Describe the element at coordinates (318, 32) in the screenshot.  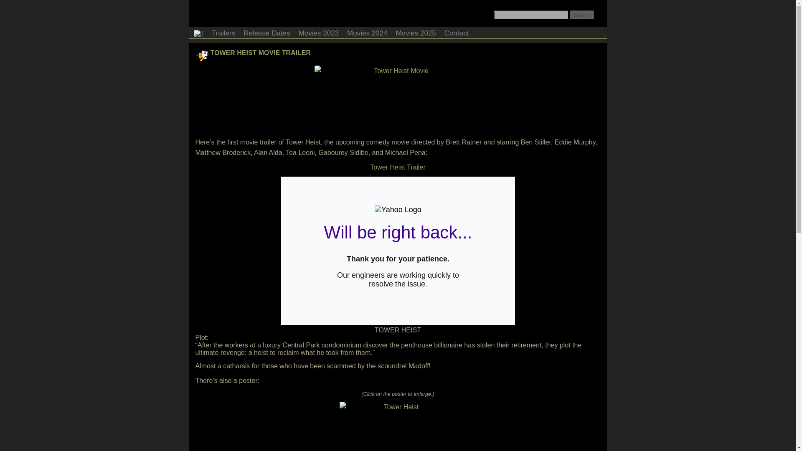
I see `Movies 2023` at that location.